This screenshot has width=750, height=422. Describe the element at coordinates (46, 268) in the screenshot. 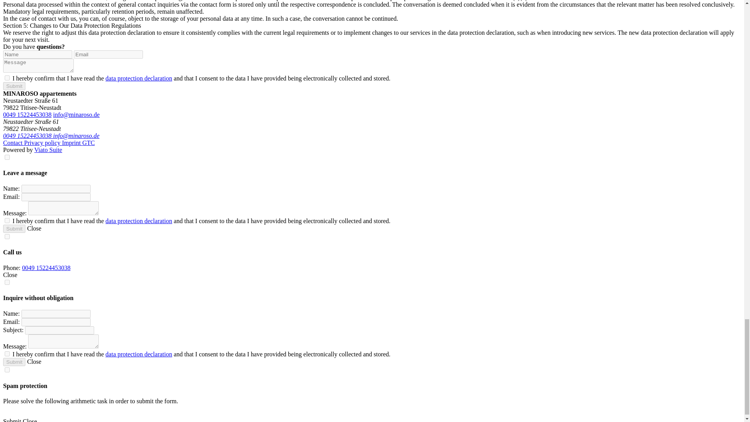

I see `0049 15224453038` at that location.